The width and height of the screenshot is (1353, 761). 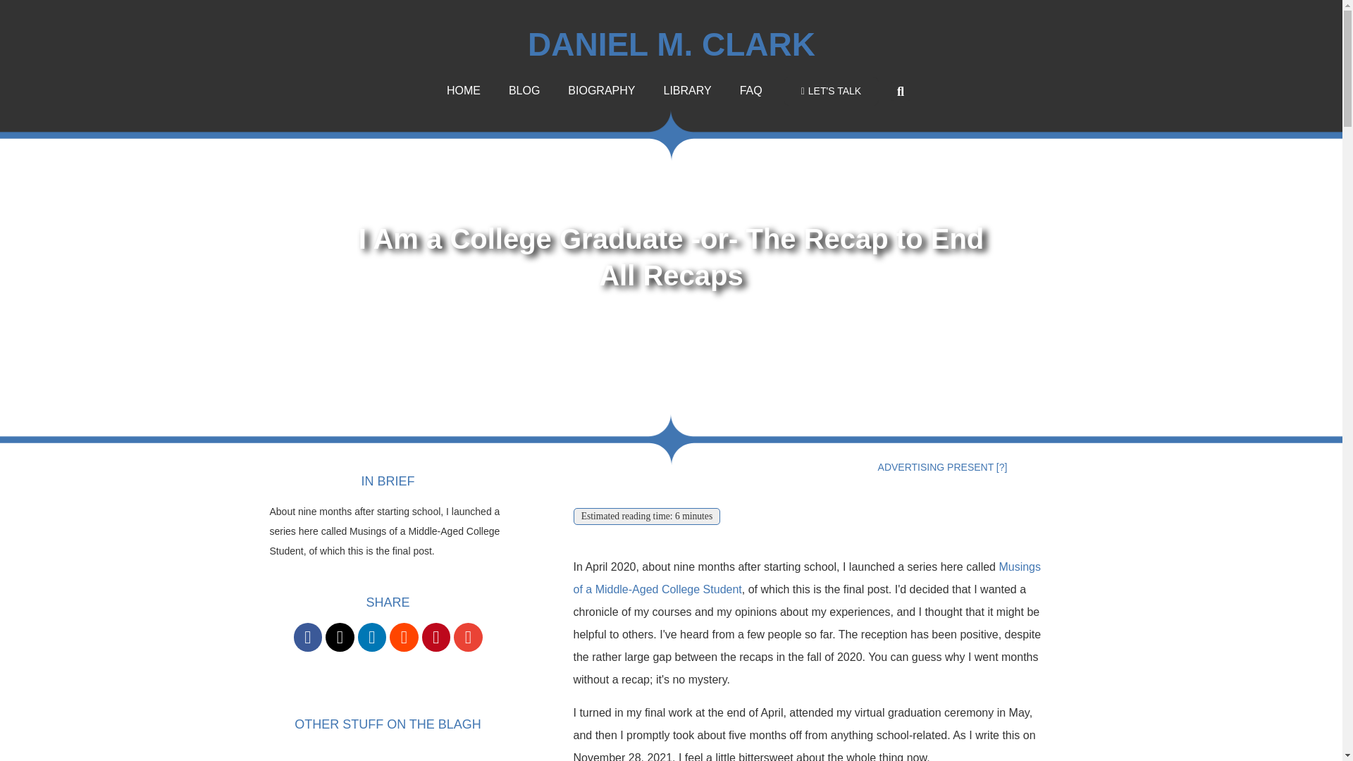 I want to click on DANIEL M. CLARK, so click(x=583, y=347).